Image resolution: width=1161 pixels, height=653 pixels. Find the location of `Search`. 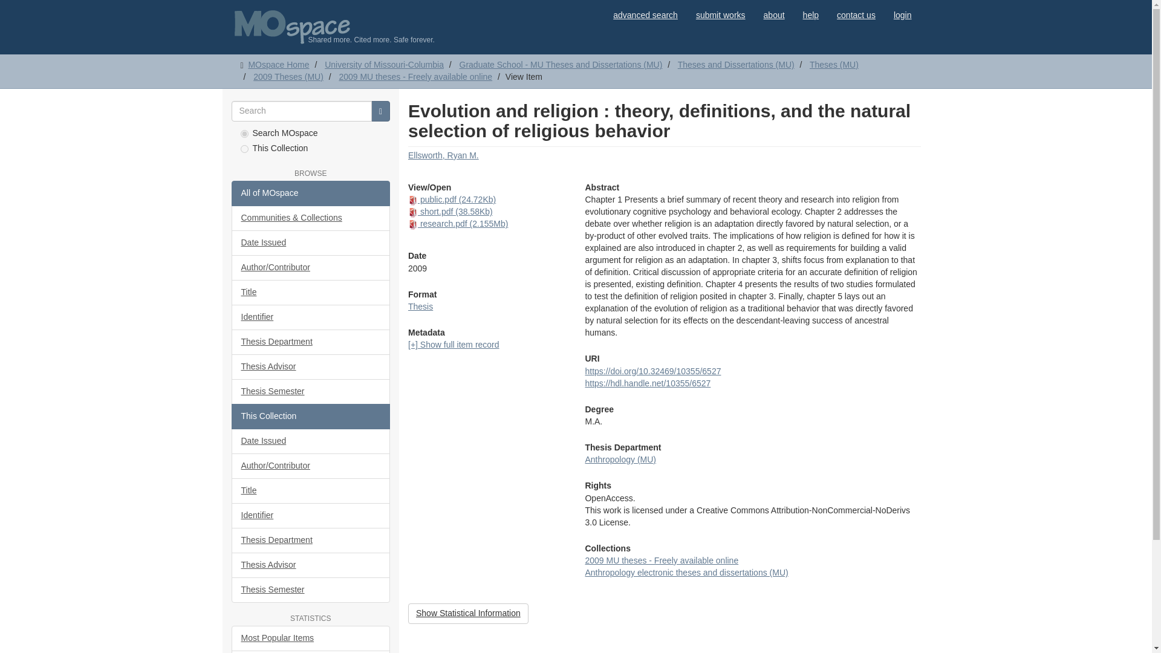

Search is located at coordinates (381, 111).